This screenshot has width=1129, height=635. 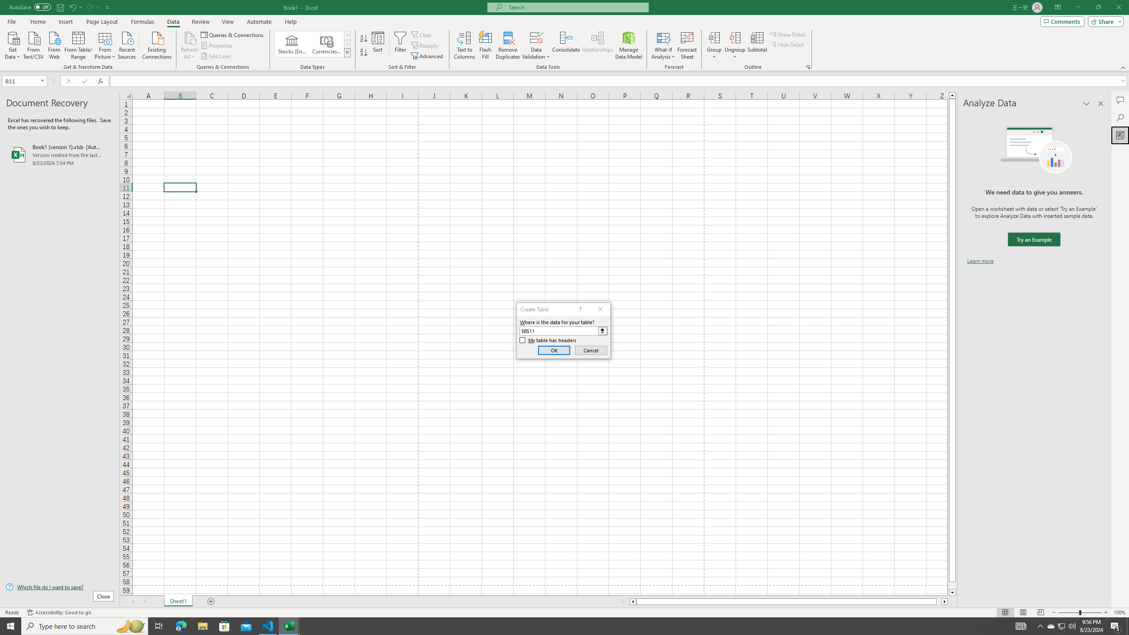 I want to click on Relationships, so click(x=598, y=45).